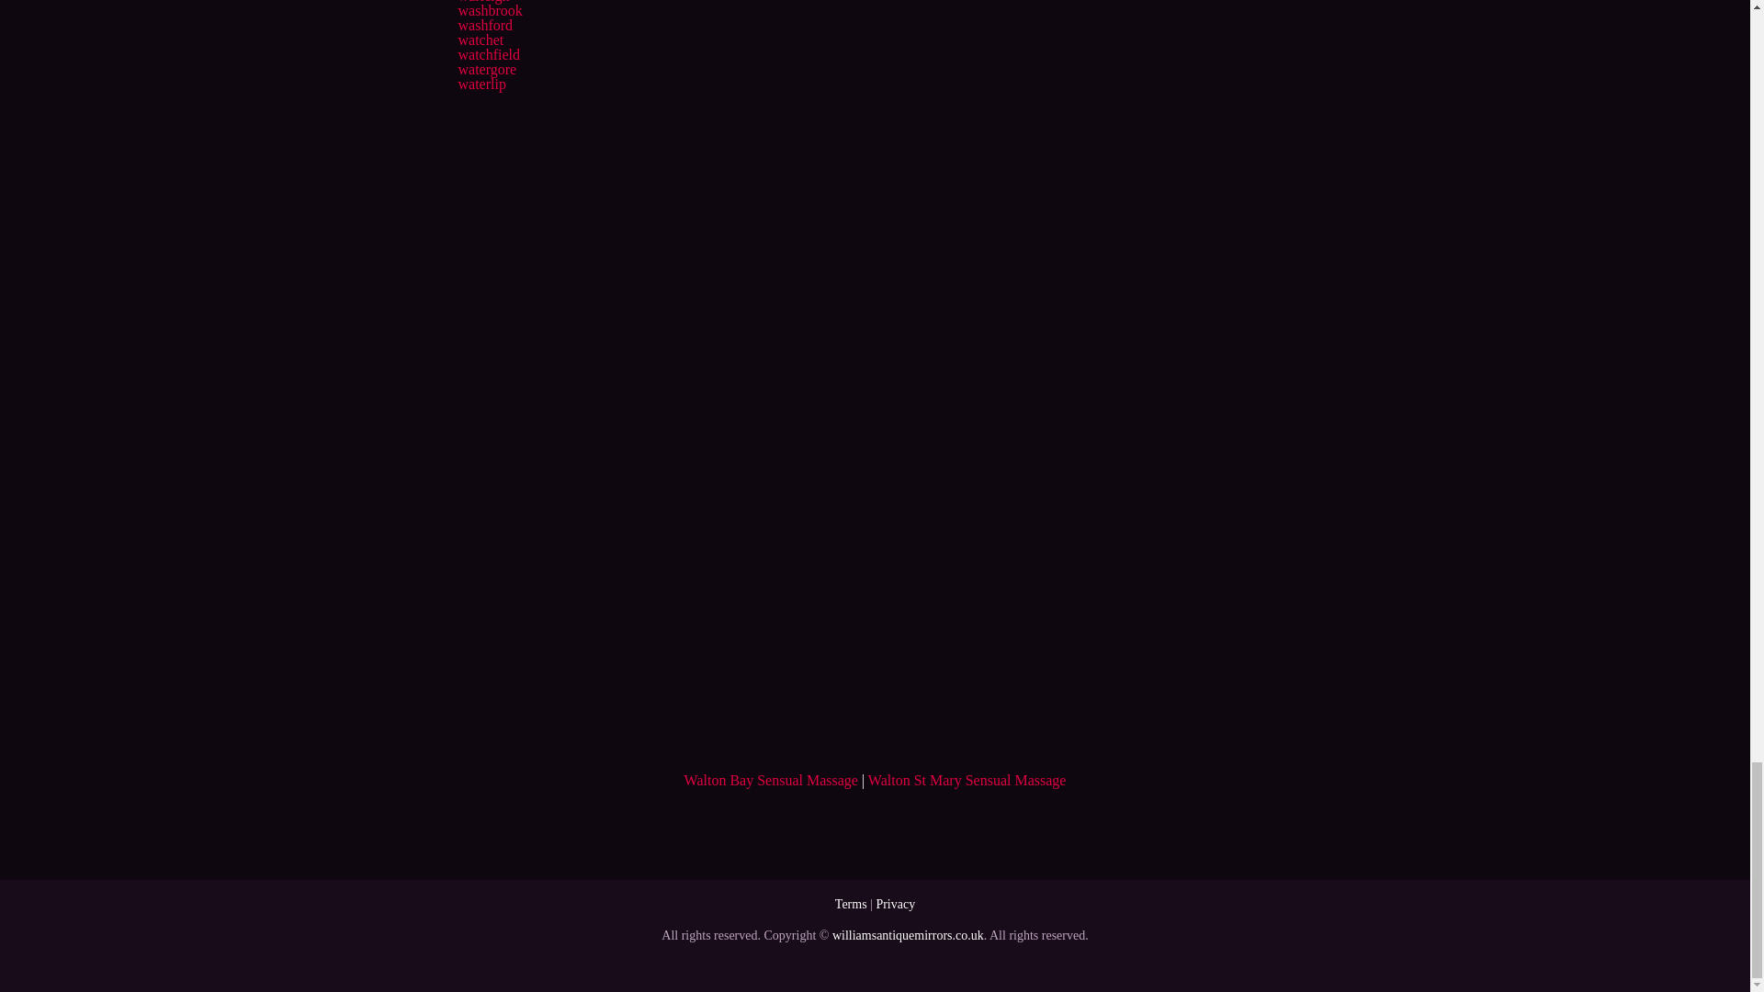 This screenshot has width=1764, height=992. What do you see at coordinates (908, 935) in the screenshot?
I see `williamsantiquemirrors.co.uk` at bounding box center [908, 935].